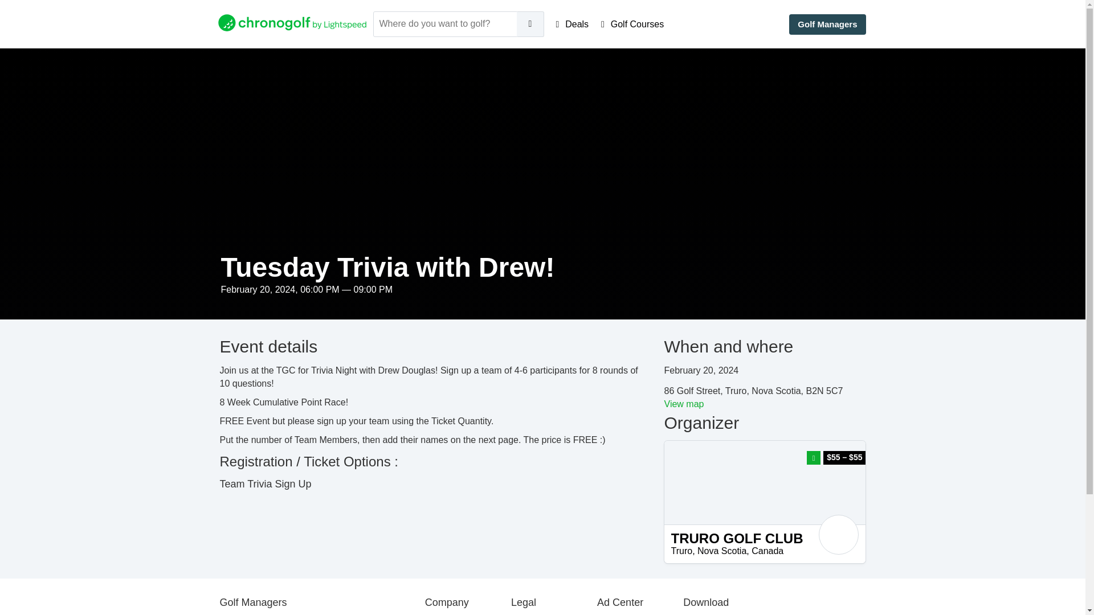  Describe the element at coordinates (827, 24) in the screenshot. I see `Golf Managers` at that location.